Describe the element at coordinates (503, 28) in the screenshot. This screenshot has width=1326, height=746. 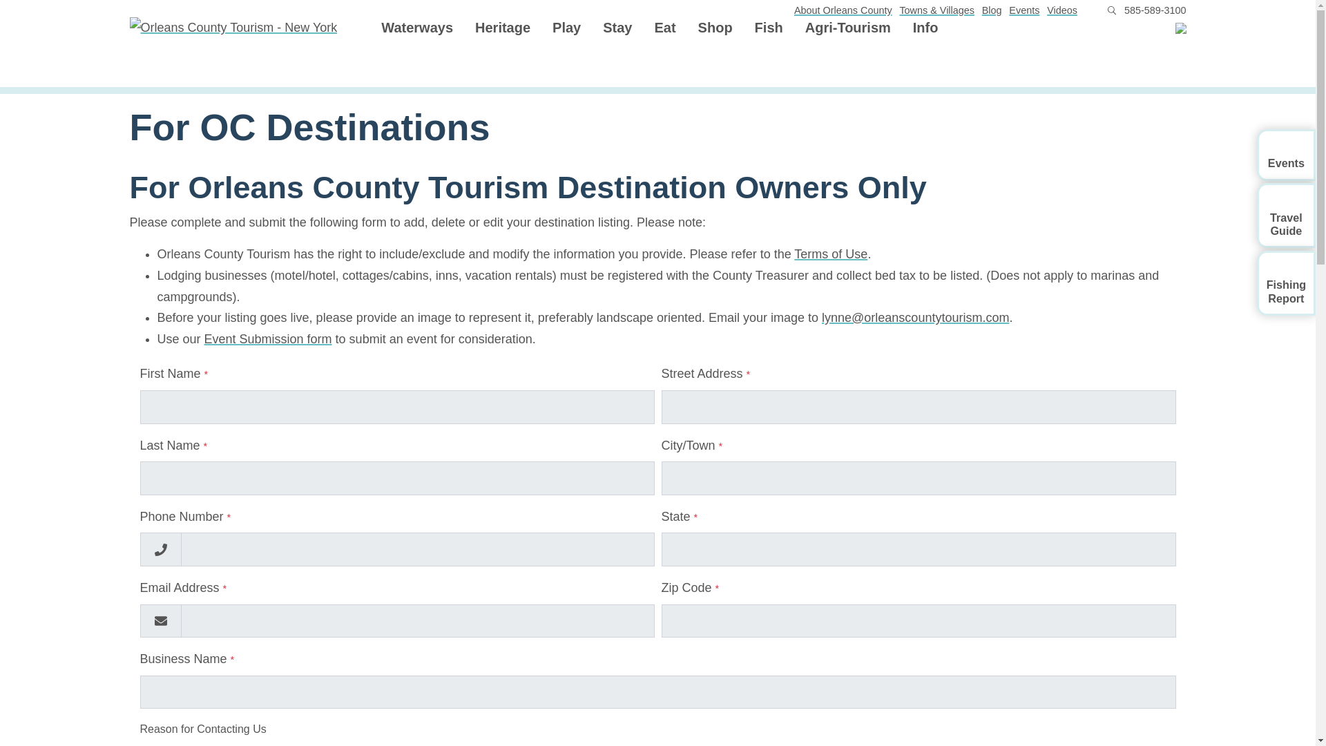
I see `Heritage` at that location.